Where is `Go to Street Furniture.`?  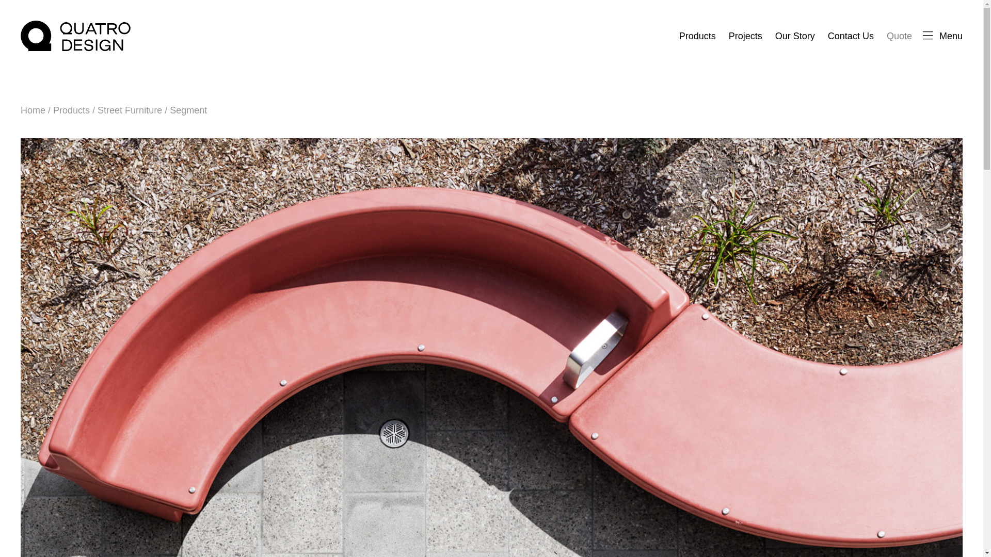
Go to Street Furniture. is located at coordinates (130, 110).